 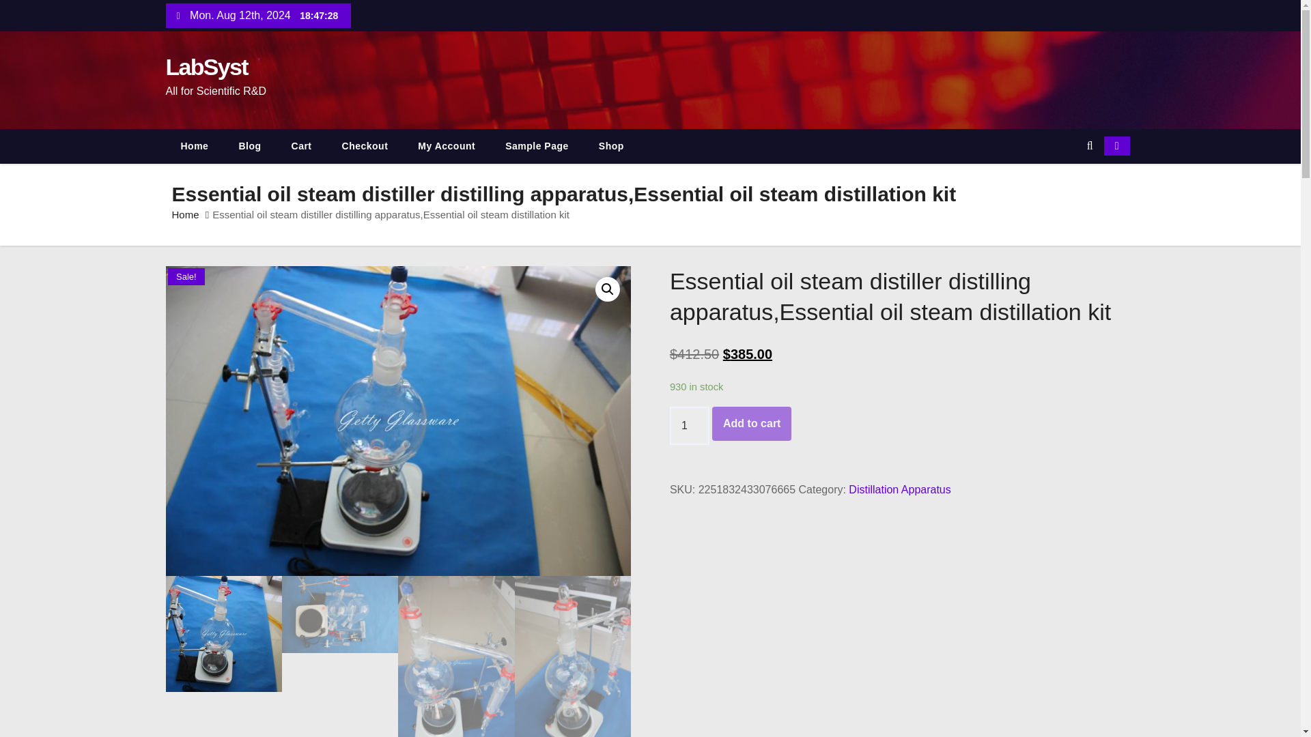 What do you see at coordinates (899, 489) in the screenshot?
I see `Distillation Apparatus` at bounding box center [899, 489].